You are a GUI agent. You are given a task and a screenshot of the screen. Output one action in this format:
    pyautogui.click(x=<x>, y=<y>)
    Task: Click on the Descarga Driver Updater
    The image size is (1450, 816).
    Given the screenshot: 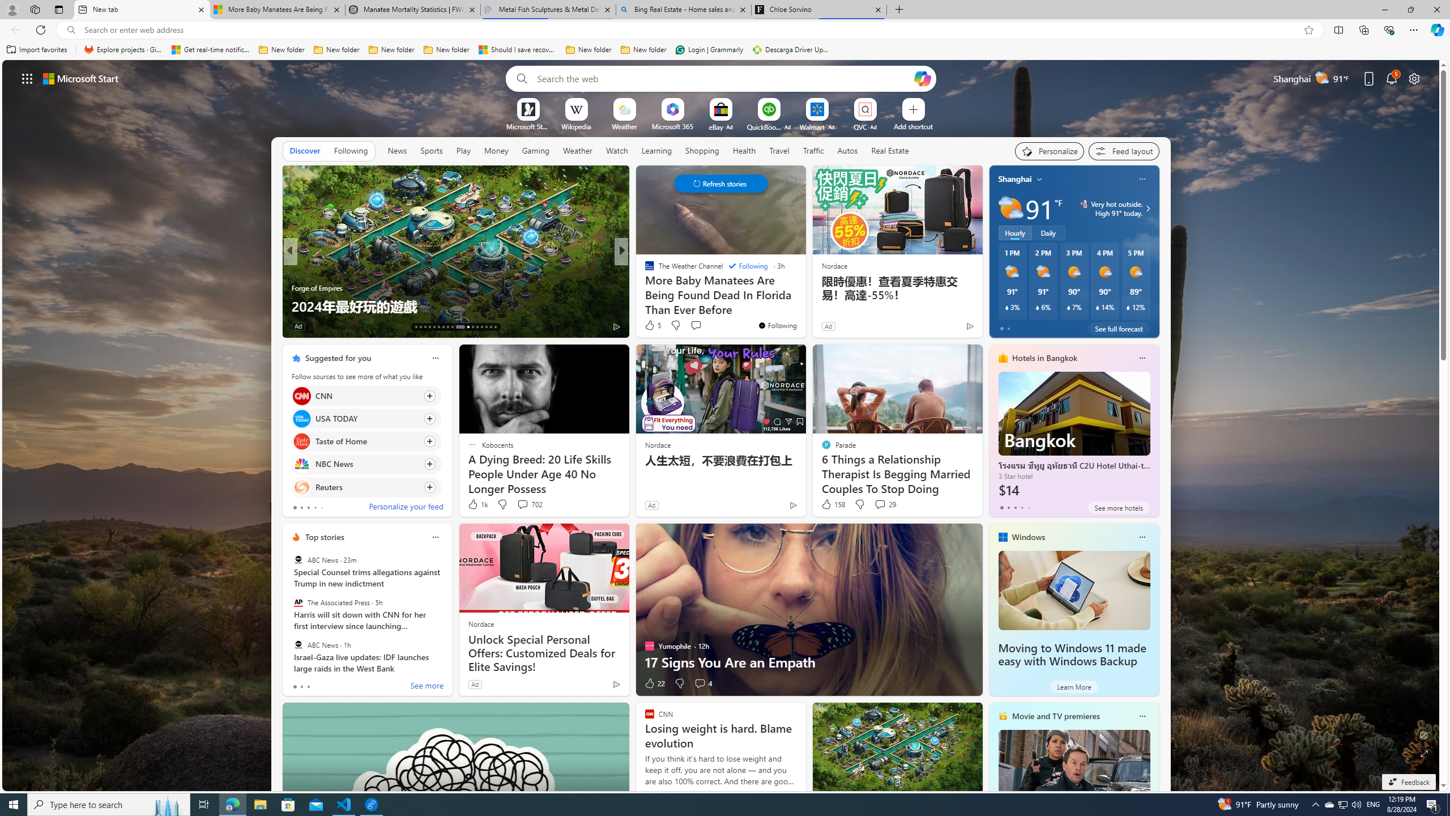 What is the action you would take?
    pyautogui.click(x=792, y=50)
    